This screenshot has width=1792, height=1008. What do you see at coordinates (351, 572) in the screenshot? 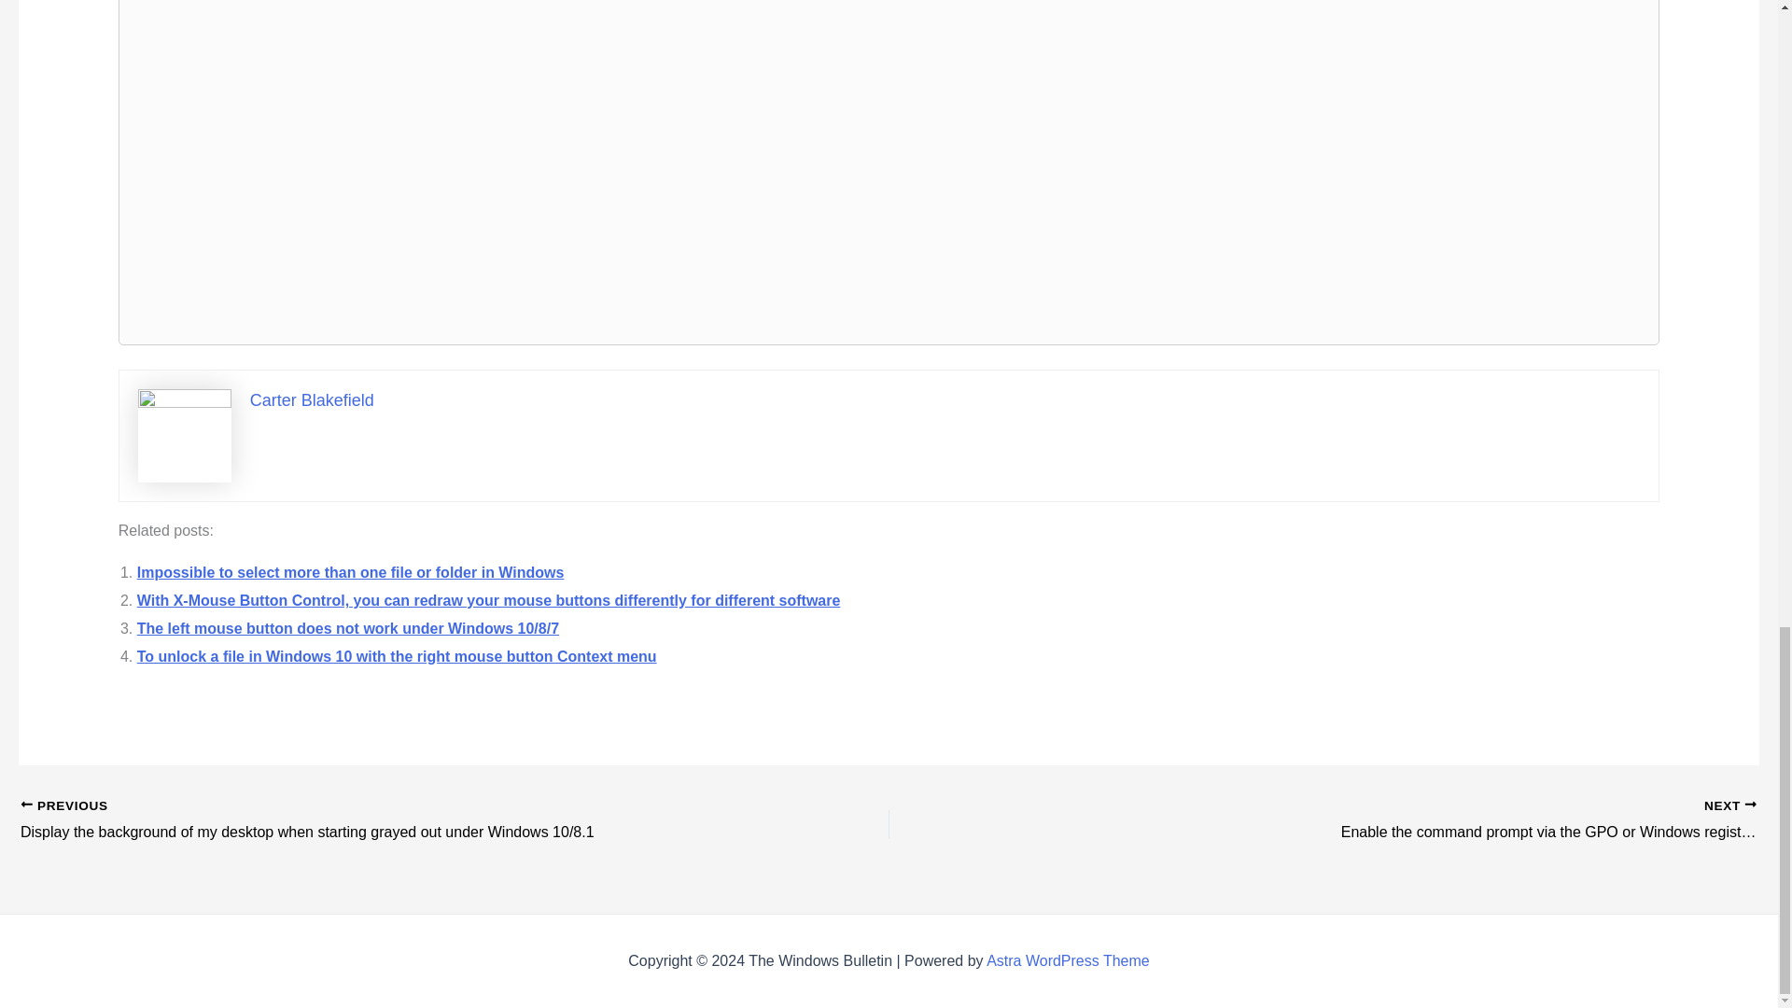
I see `Impossible to select more than one file or folder in Windows` at bounding box center [351, 572].